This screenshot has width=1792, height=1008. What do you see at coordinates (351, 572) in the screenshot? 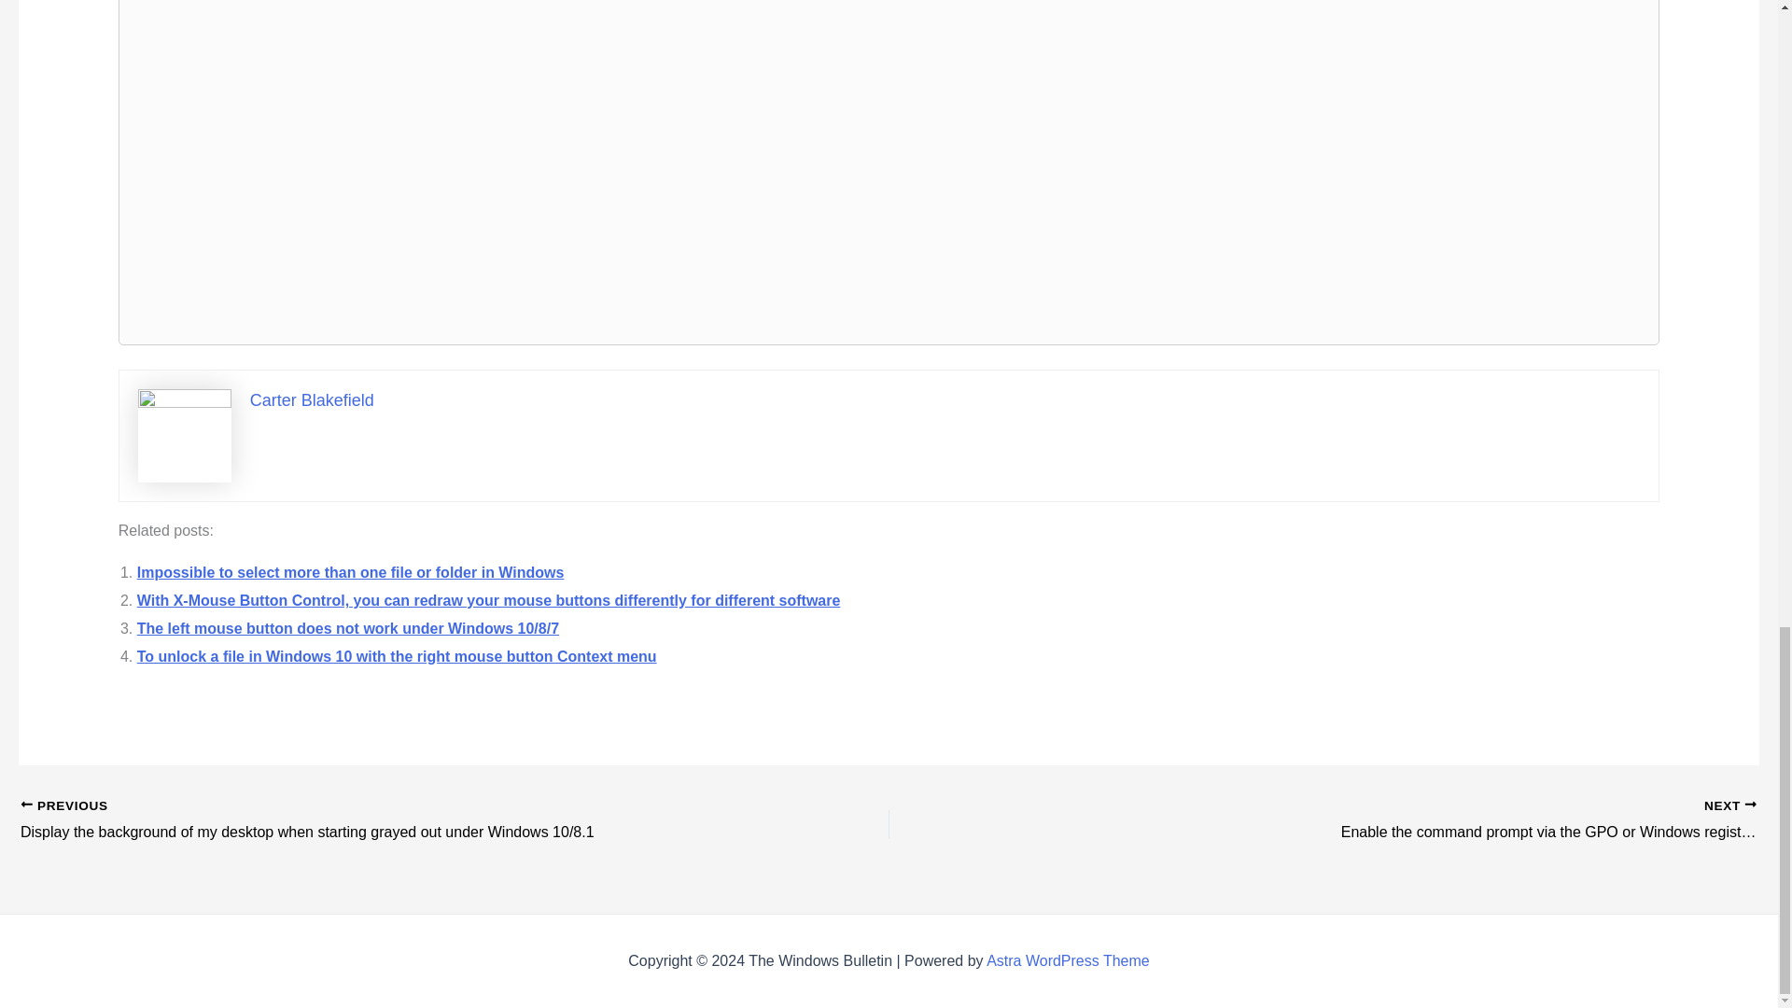
I see `Impossible to select more than one file or folder in Windows` at bounding box center [351, 572].